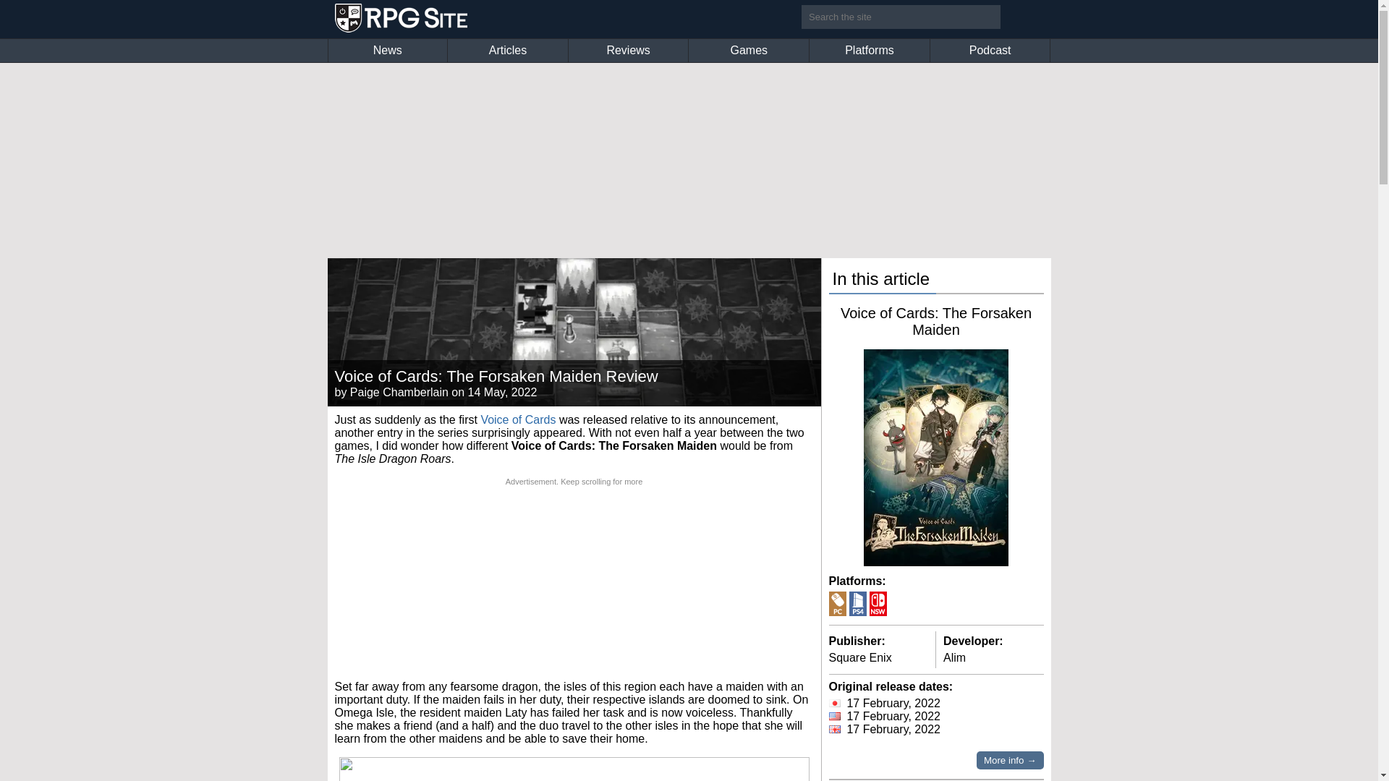 The width and height of the screenshot is (1389, 781). Describe the element at coordinates (388, 51) in the screenshot. I see `News` at that location.